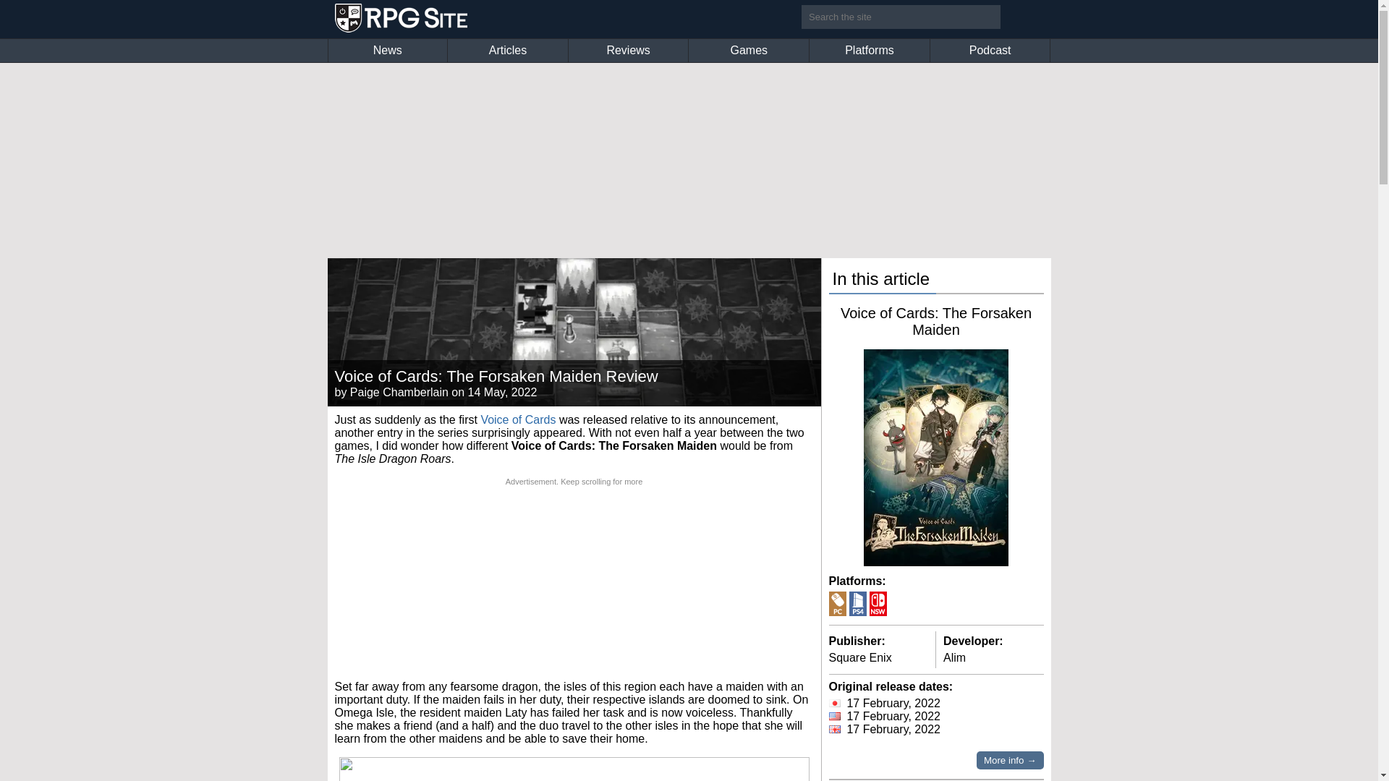 The width and height of the screenshot is (1389, 781). Describe the element at coordinates (388, 51) in the screenshot. I see `News` at that location.